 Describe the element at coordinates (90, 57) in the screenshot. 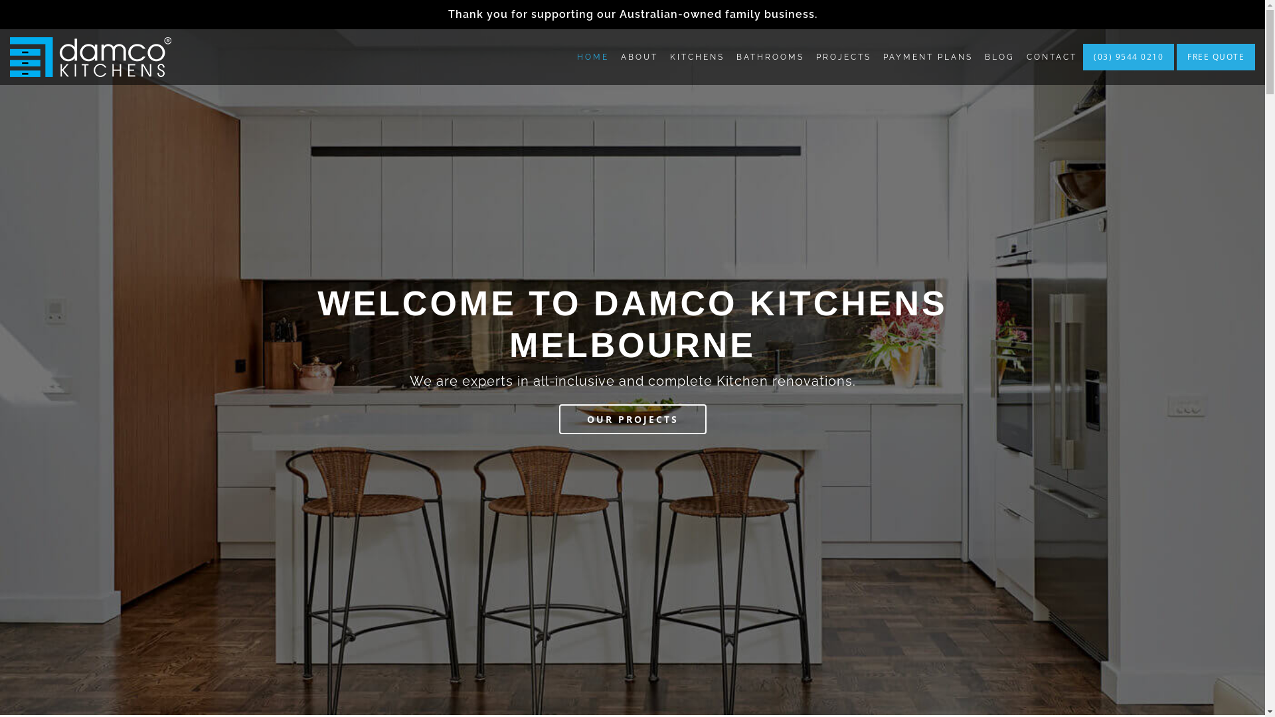

I see `Damco Kitchens` at that location.